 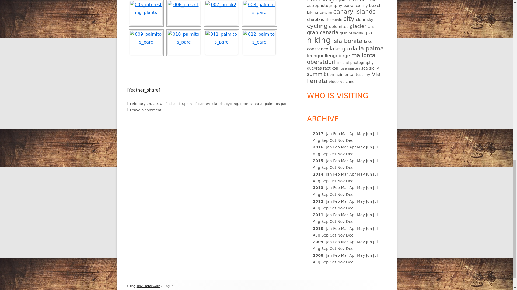 I want to click on June 2001, so click(x=369, y=134).